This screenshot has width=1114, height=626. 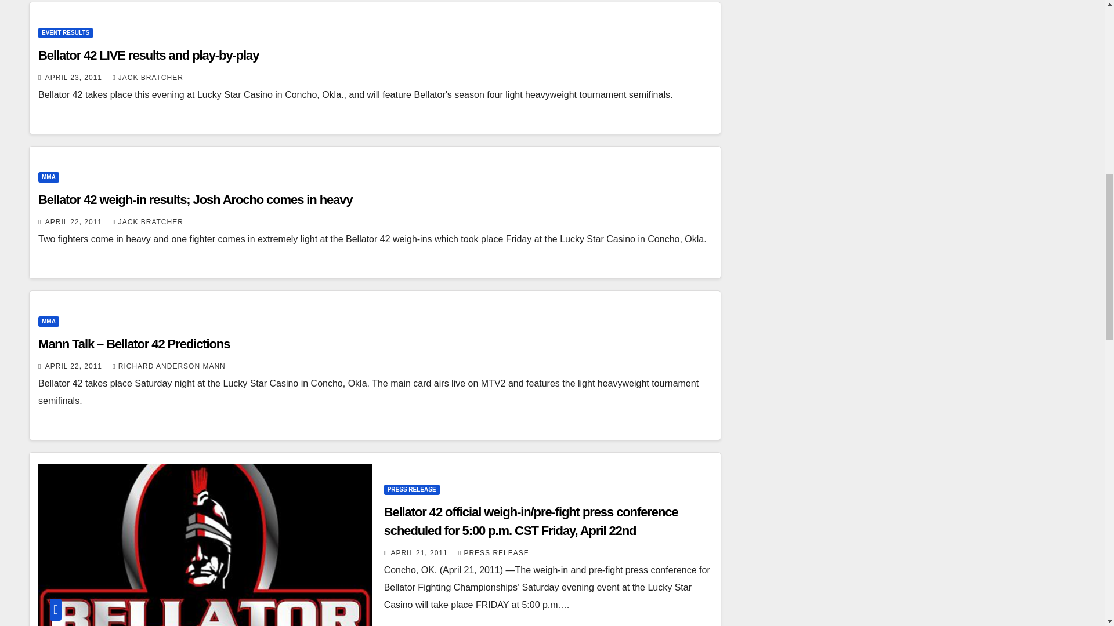 What do you see at coordinates (147, 78) in the screenshot?
I see `JACK BRATCHER` at bounding box center [147, 78].